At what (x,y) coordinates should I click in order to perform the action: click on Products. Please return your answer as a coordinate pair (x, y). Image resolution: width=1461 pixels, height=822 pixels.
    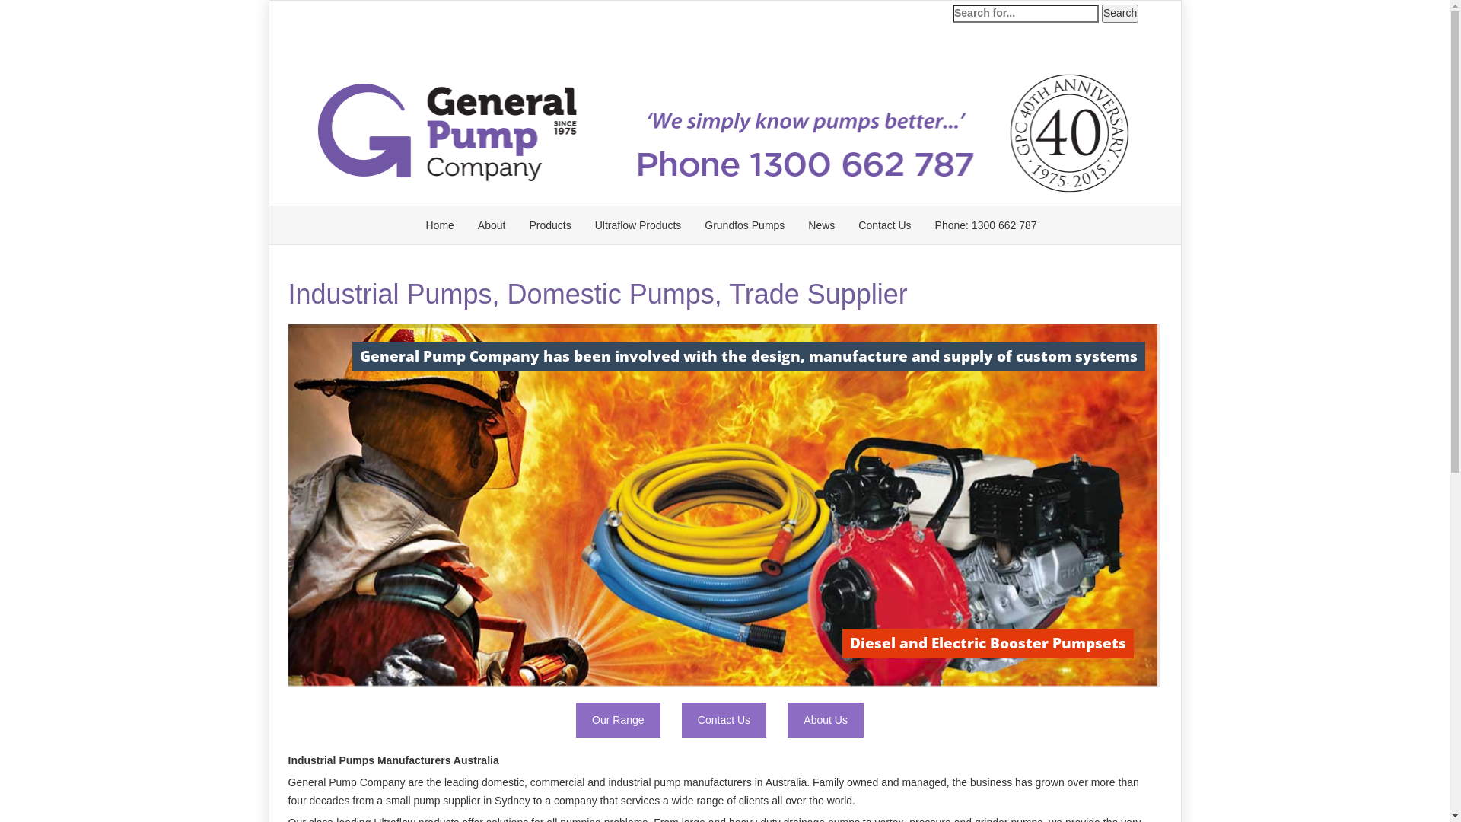
    Looking at the image, I should click on (549, 225).